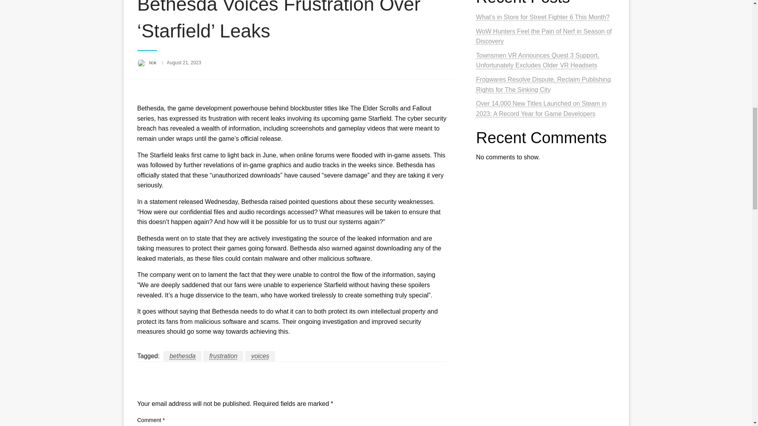 The height and width of the screenshot is (426, 758). What do you see at coordinates (184, 63) in the screenshot?
I see `August 21, 2023` at bounding box center [184, 63].